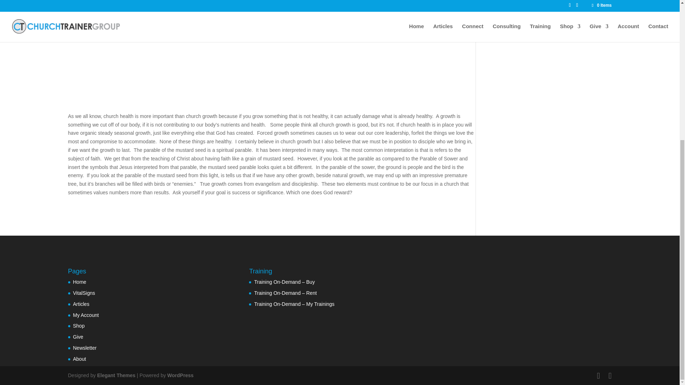  I want to click on WordPress, so click(181, 375).